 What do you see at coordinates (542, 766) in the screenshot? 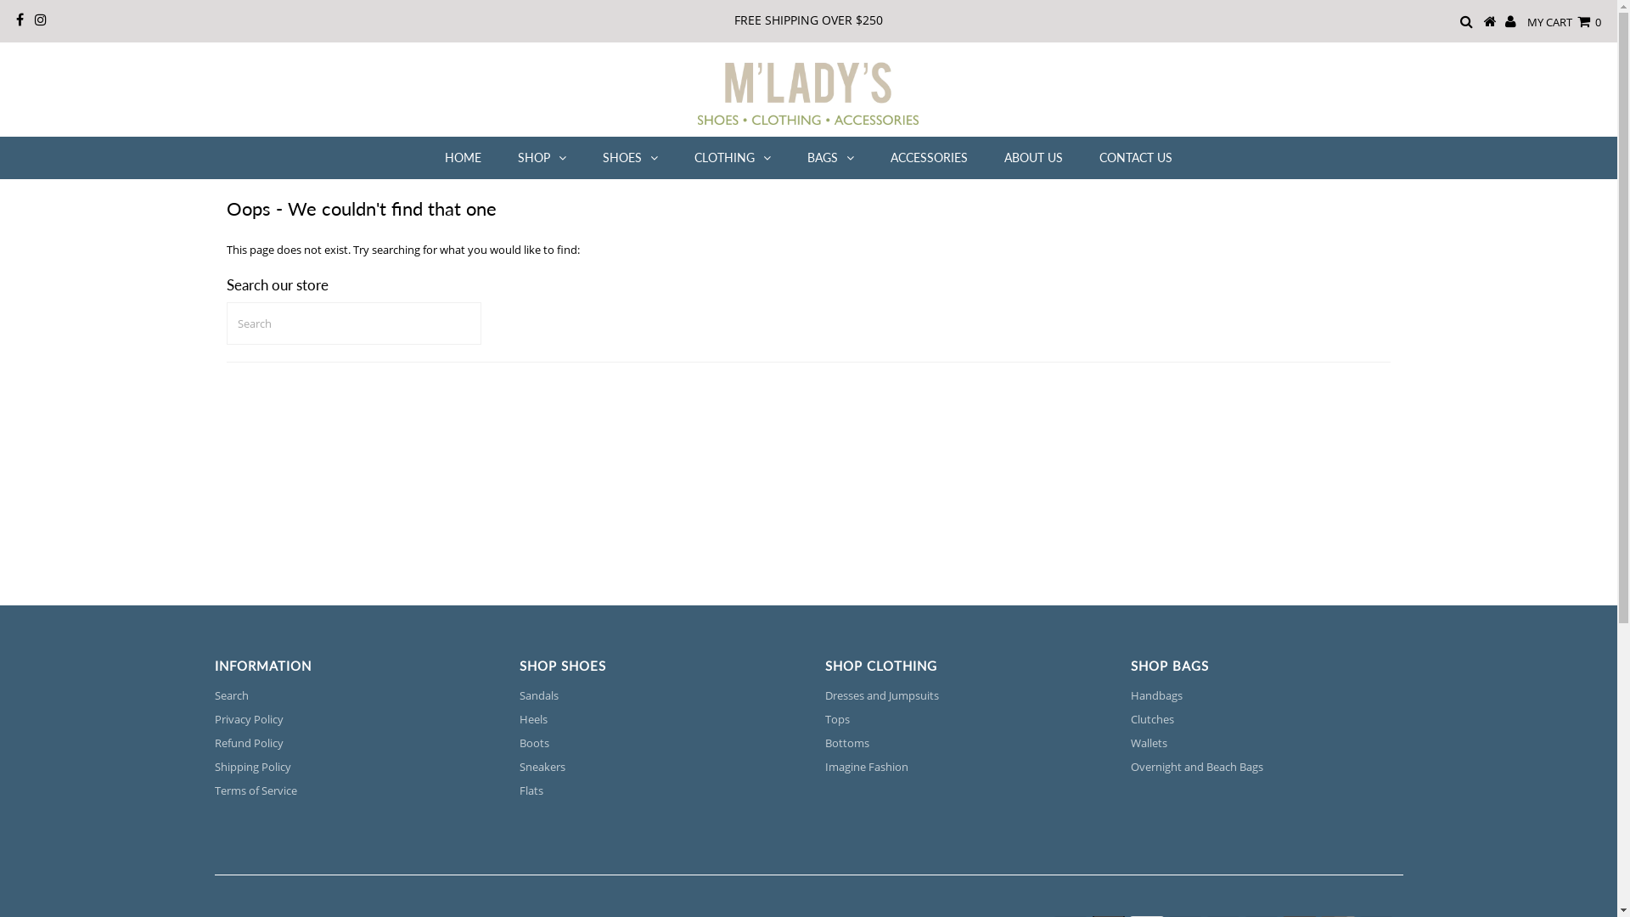
I see `Sneakers` at bounding box center [542, 766].